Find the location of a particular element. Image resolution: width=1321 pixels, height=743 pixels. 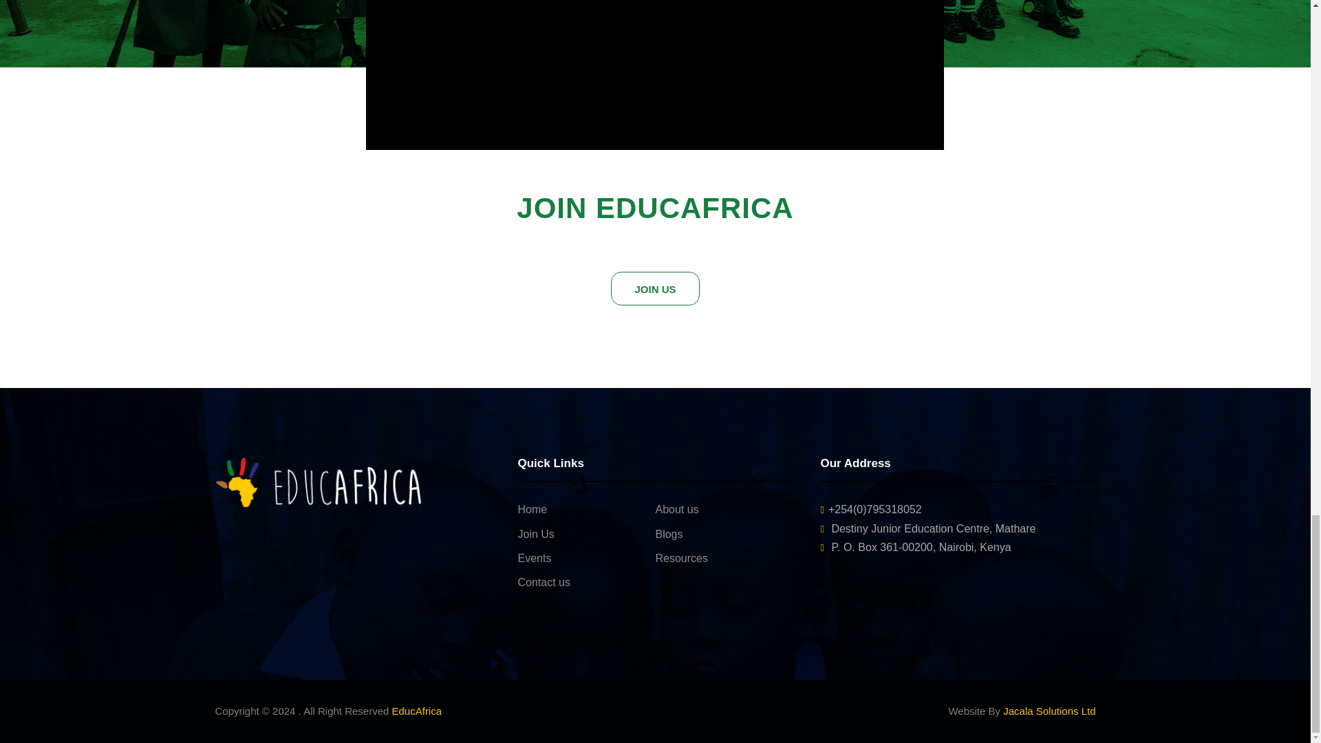

EducAfrica is located at coordinates (417, 711).